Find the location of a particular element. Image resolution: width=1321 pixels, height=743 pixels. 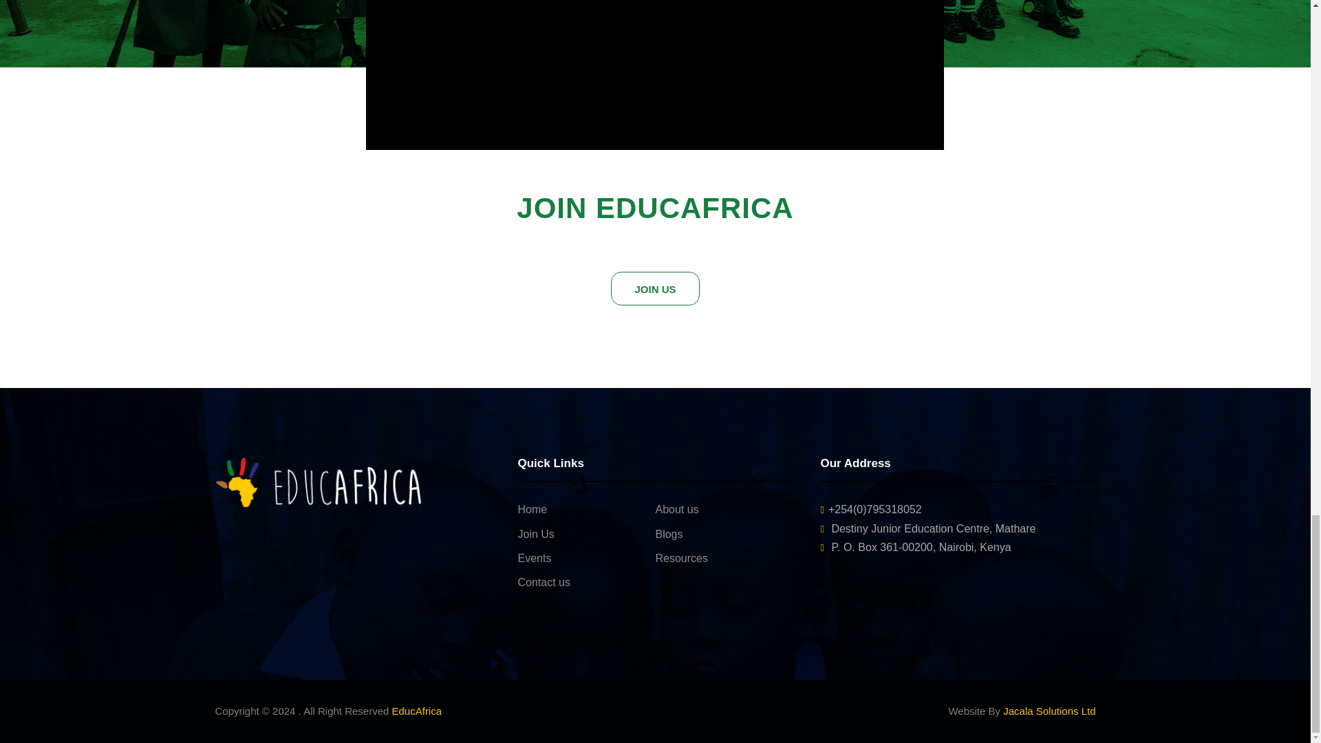

EducAfrica is located at coordinates (417, 711).